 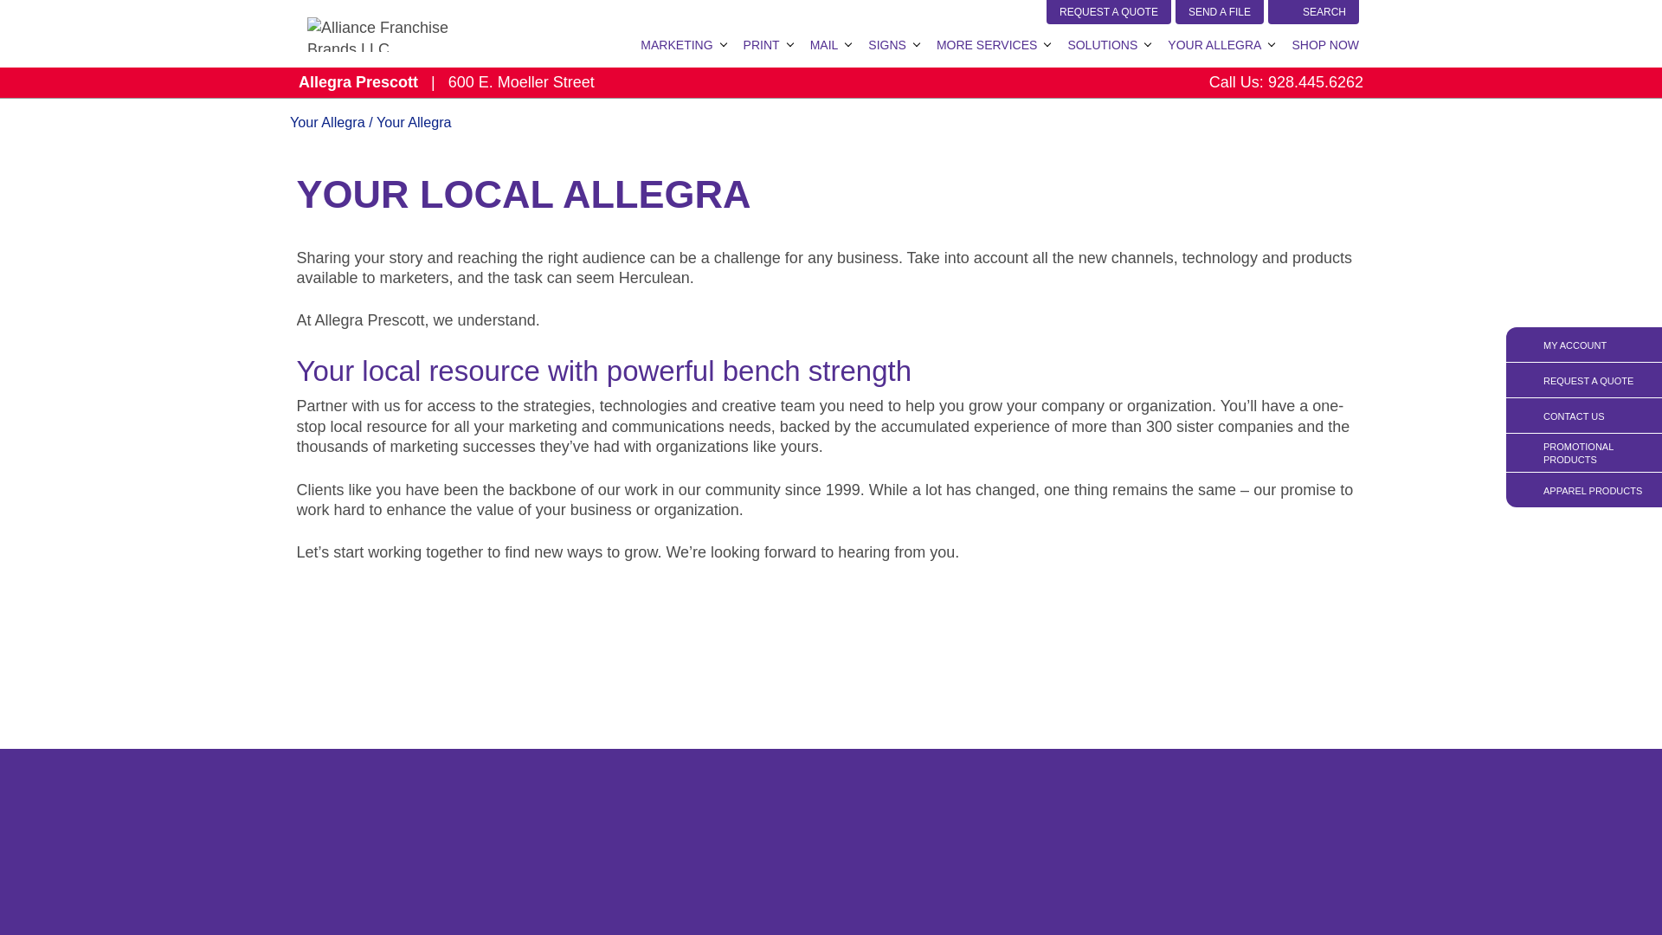 What do you see at coordinates (762, 45) in the screenshot?
I see `PRINT` at bounding box center [762, 45].